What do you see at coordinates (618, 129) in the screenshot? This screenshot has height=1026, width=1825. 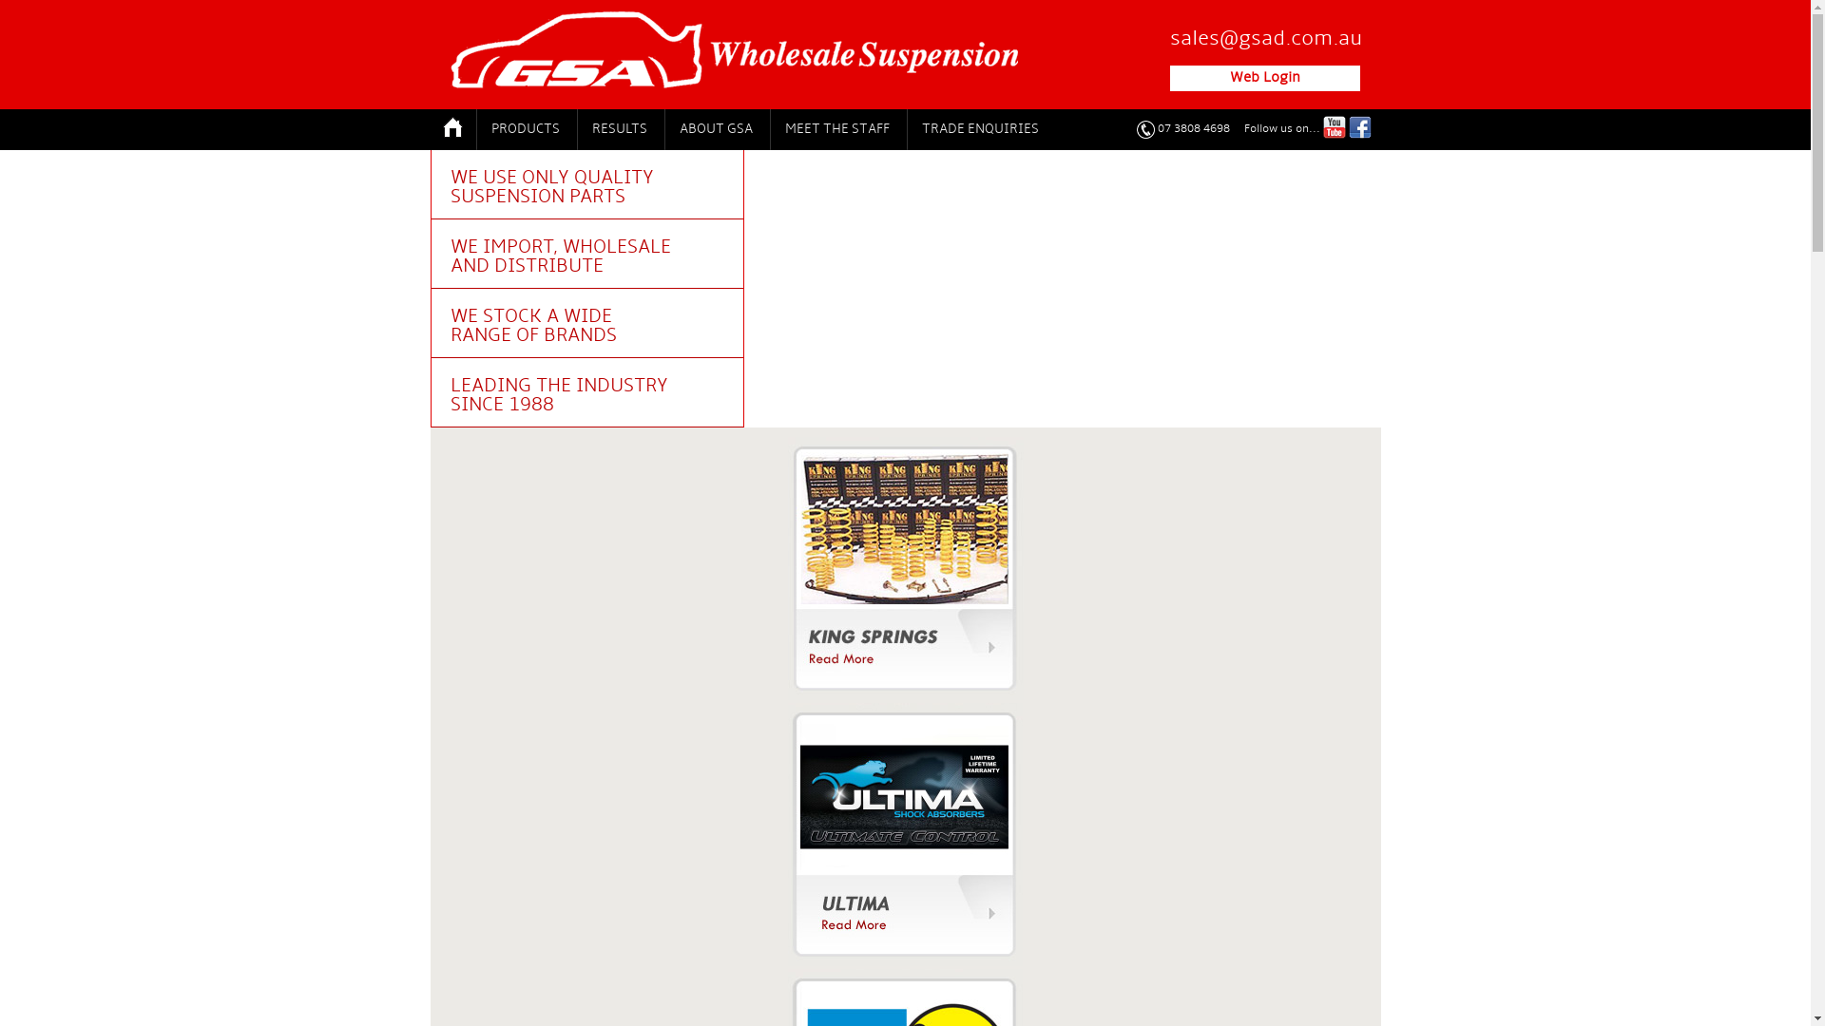 I see `RESULTS` at bounding box center [618, 129].